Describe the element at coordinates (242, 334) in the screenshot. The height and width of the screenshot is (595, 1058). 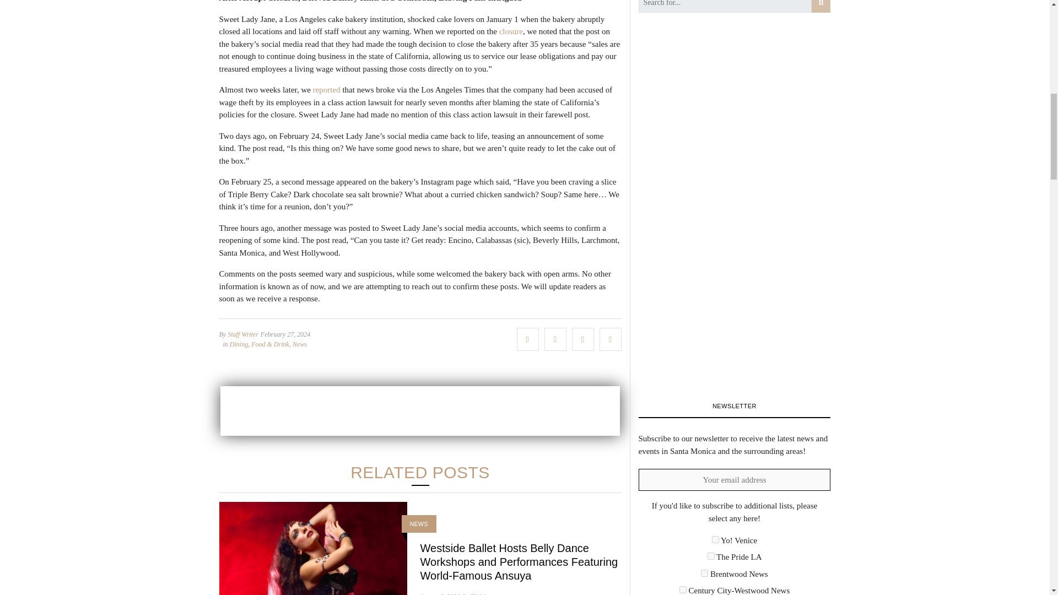
I see `Posts by Staff Writer` at that location.